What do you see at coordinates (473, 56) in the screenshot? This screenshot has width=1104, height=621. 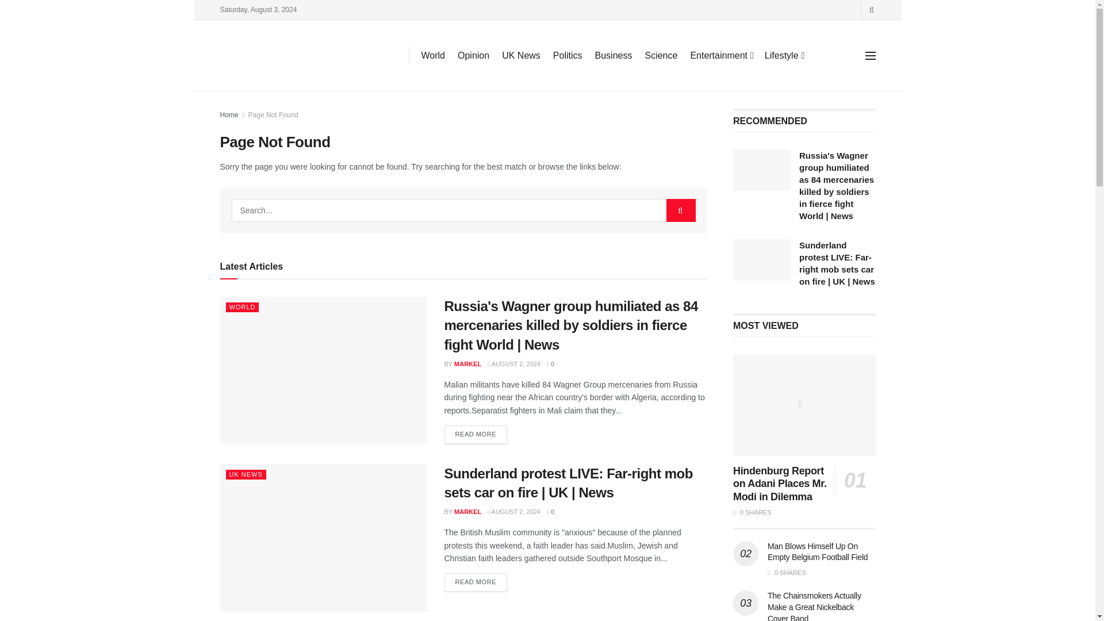 I see `Opinion` at bounding box center [473, 56].